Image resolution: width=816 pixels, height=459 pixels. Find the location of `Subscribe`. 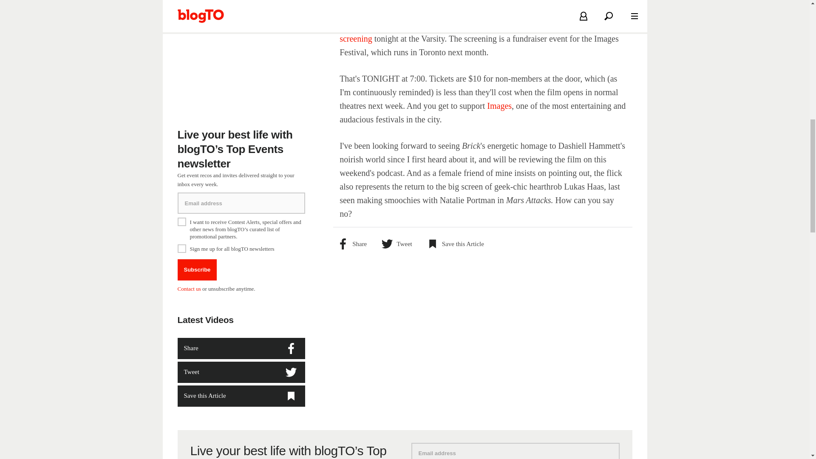

Subscribe is located at coordinates (197, 269).